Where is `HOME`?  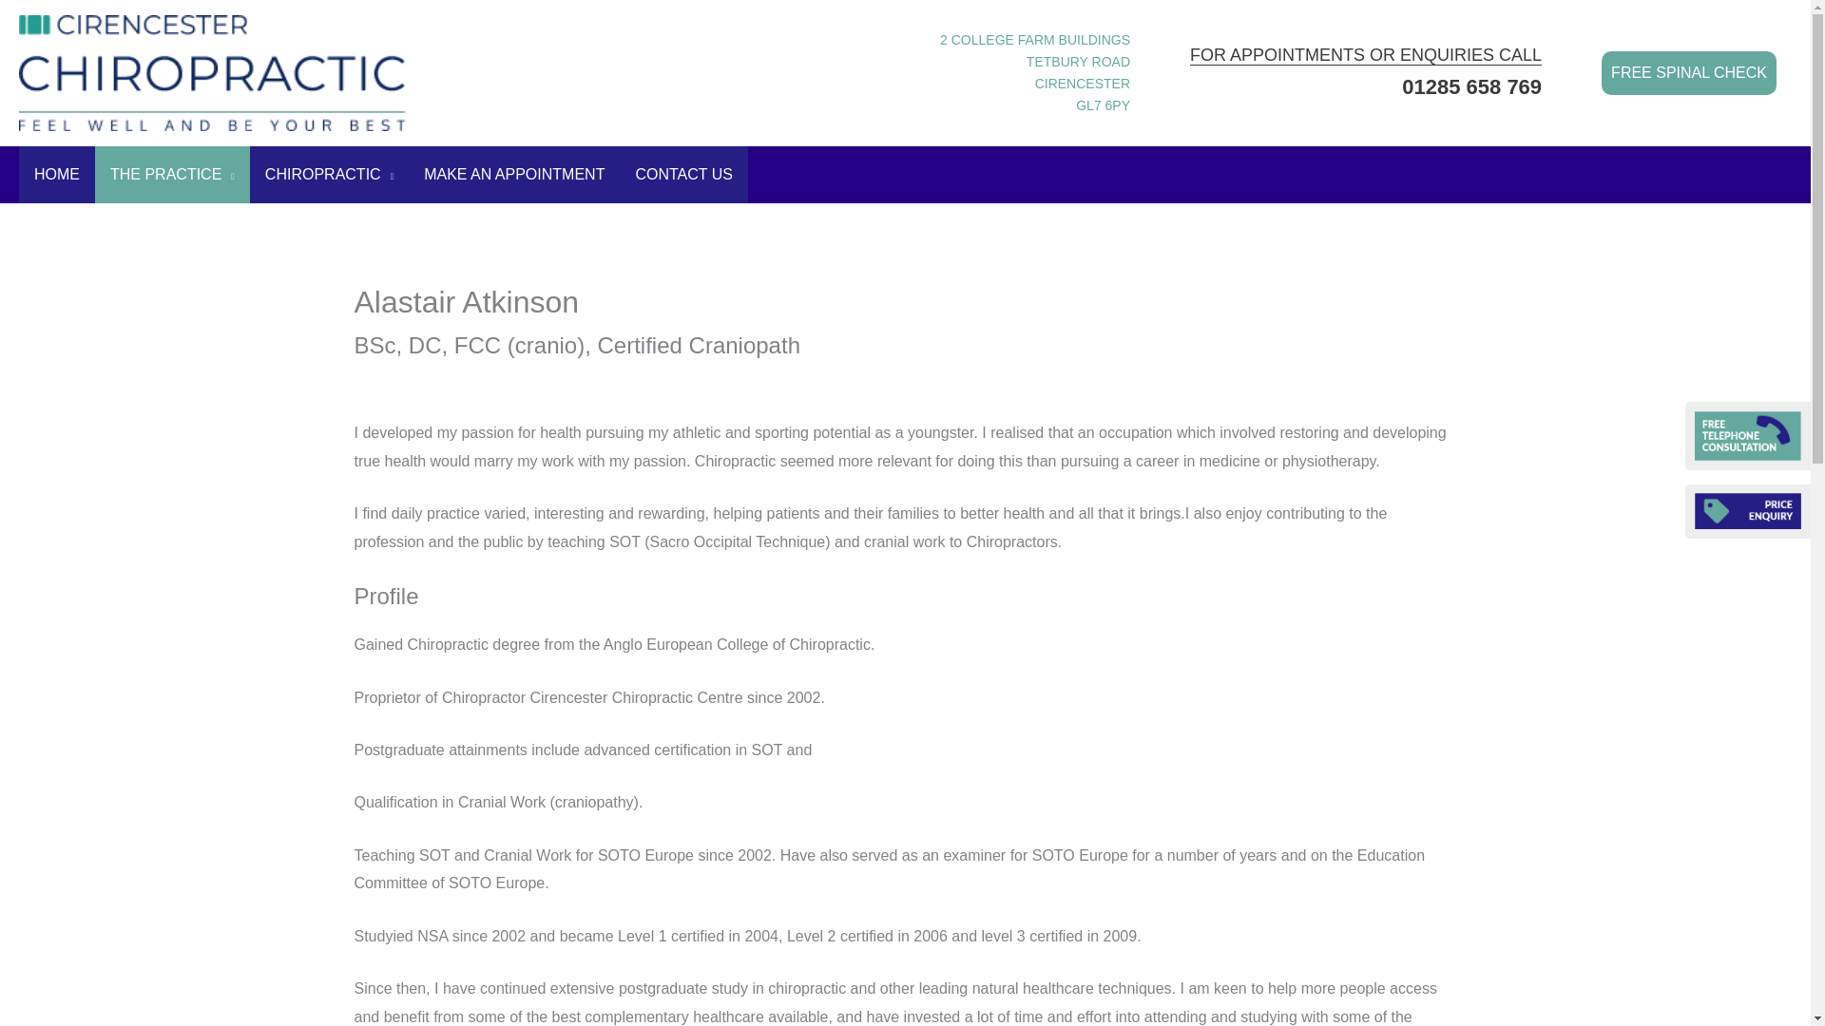
HOME is located at coordinates (1034, 72).